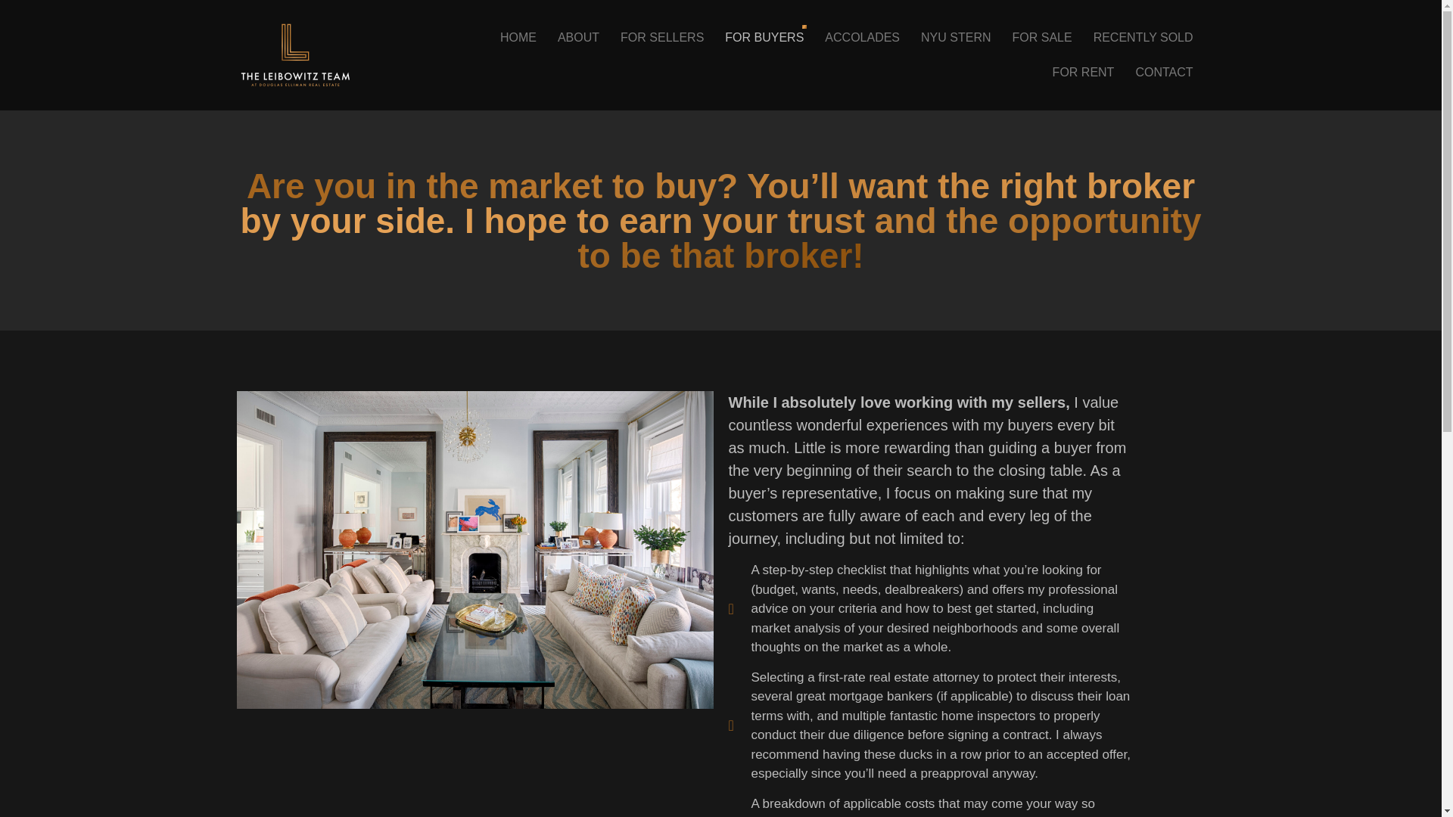  Describe the element at coordinates (862, 38) in the screenshot. I see `ACCOLADES` at that location.